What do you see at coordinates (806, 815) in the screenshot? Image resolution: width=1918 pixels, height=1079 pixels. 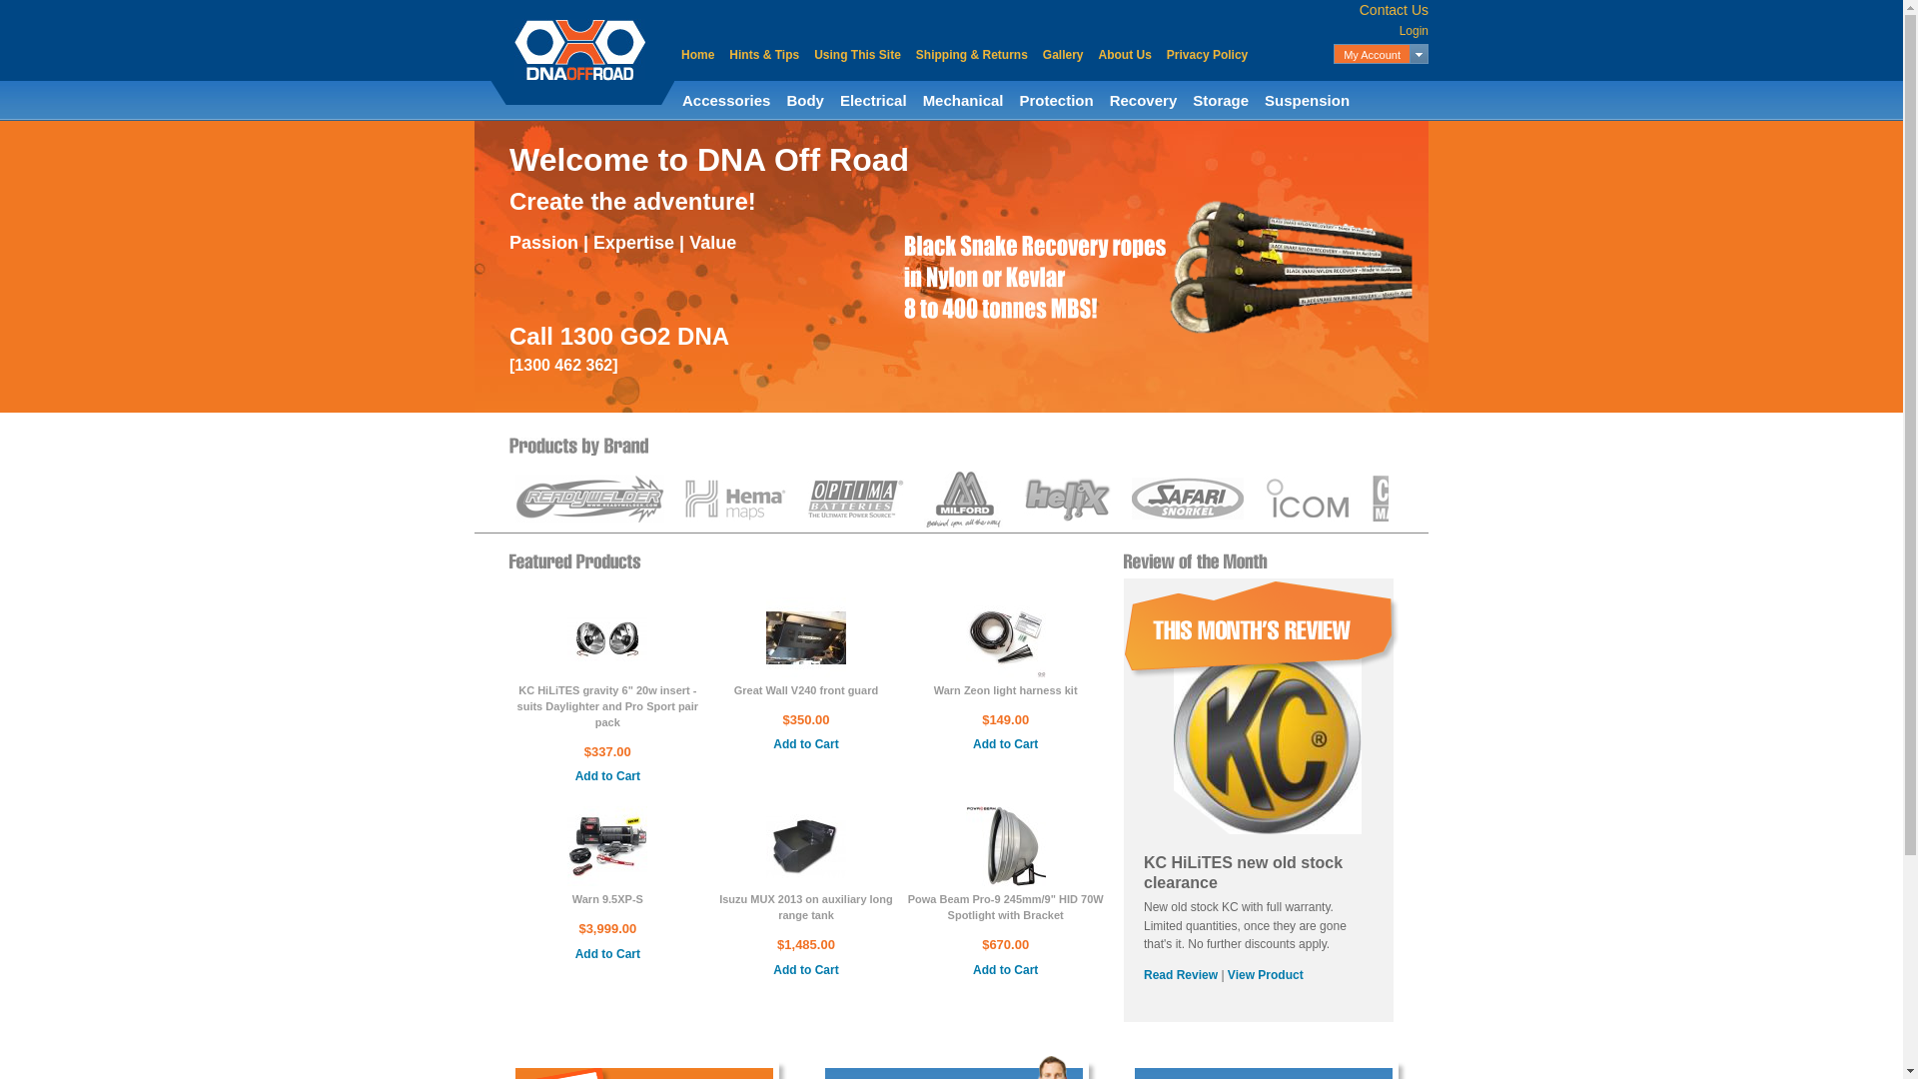 I see `Isuzu MUX 2013 on auxiliary long range tank` at bounding box center [806, 815].